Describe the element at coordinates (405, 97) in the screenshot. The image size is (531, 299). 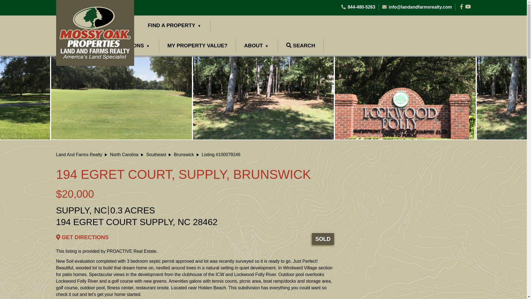
I see `Entrance to Development` at that location.